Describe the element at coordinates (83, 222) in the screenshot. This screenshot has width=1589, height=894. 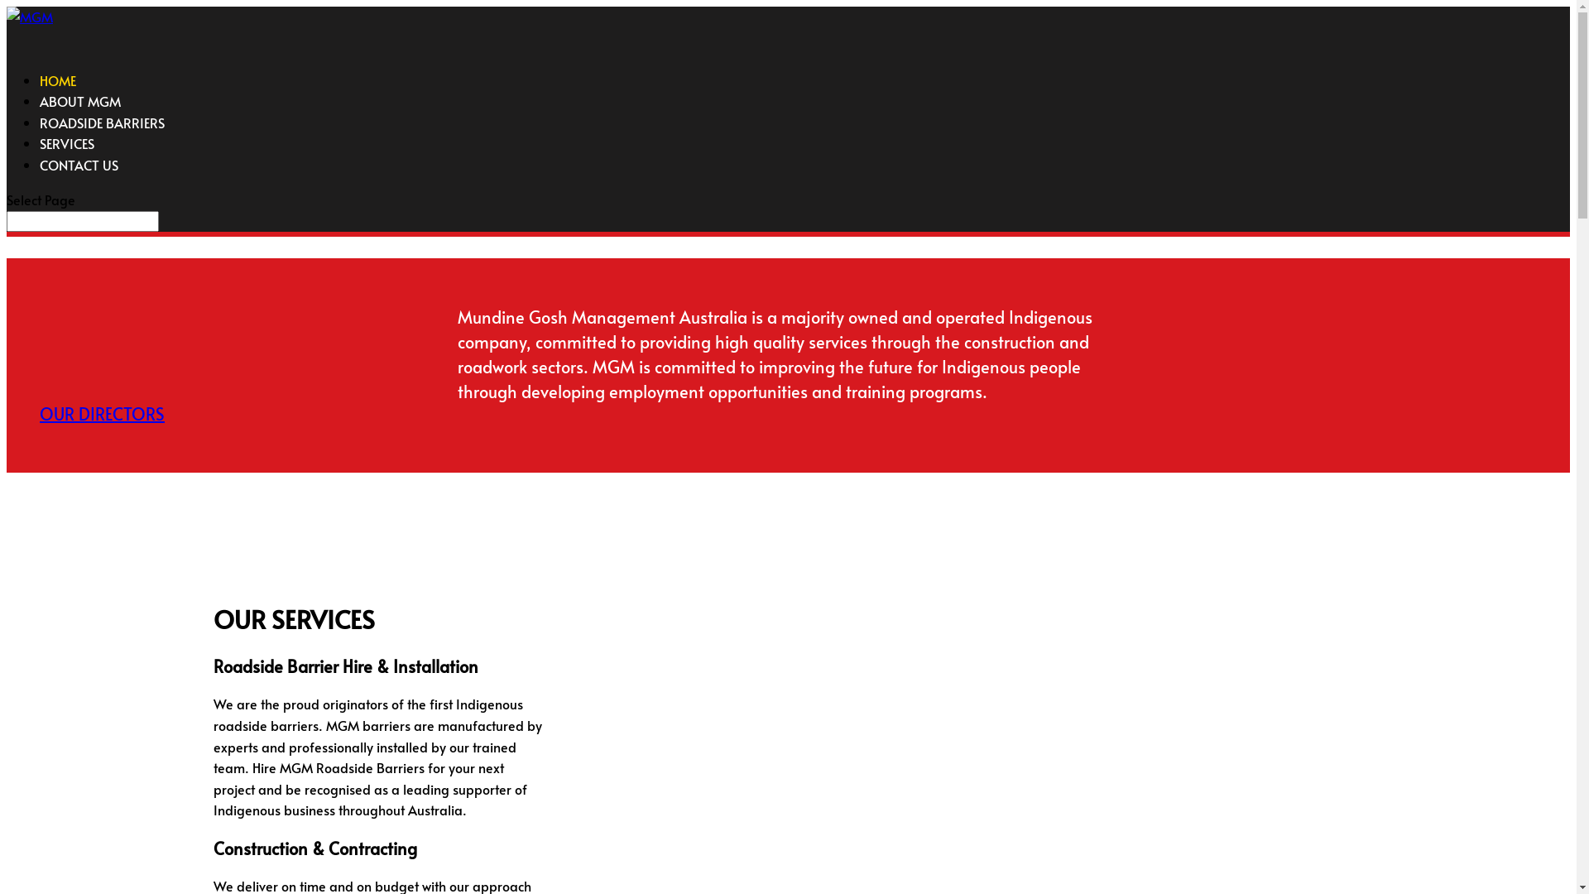
I see `Search for:` at that location.